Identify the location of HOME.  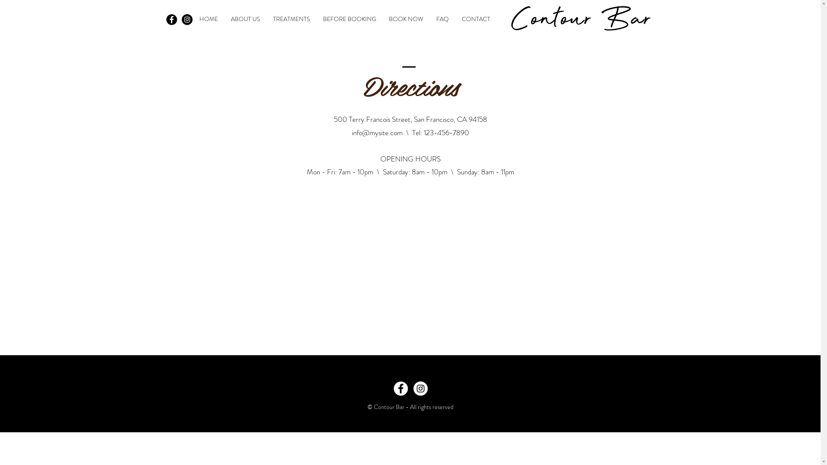
(208, 19).